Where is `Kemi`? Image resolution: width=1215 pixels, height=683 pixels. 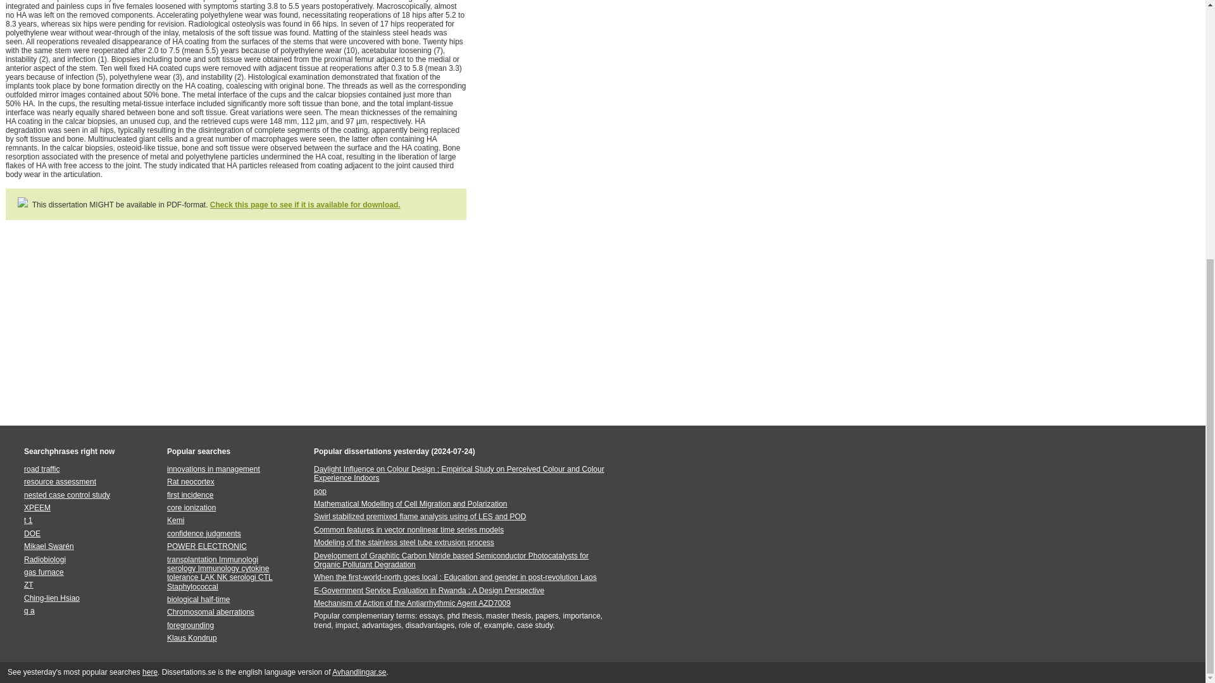
Kemi is located at coordinates (176, 520).